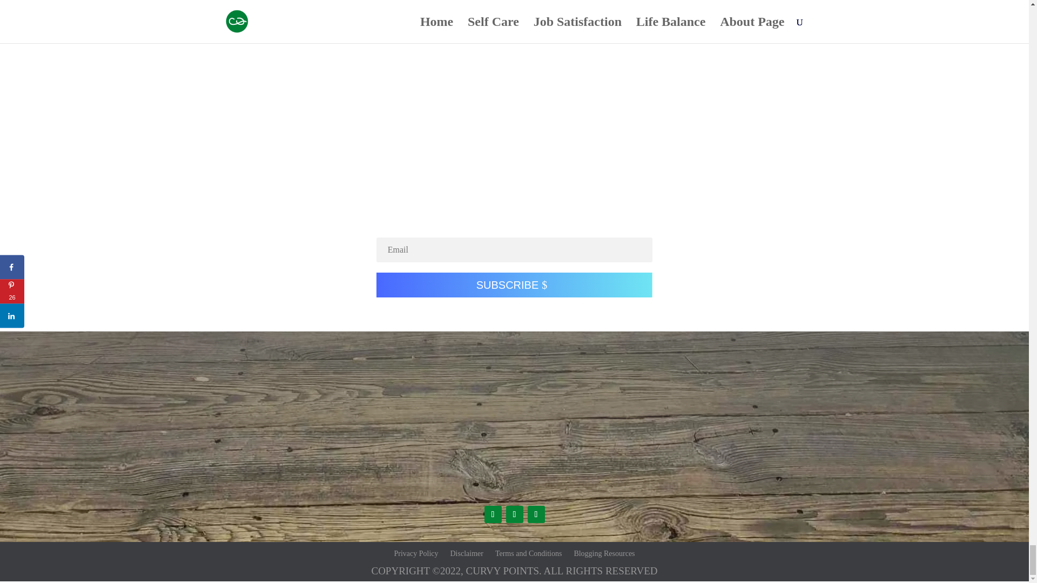 The image size is (1037, 583). What do you see at coordinates (467, 551) in the screenshot?
I see `Disclaimer` at bounding box center [467, 551].